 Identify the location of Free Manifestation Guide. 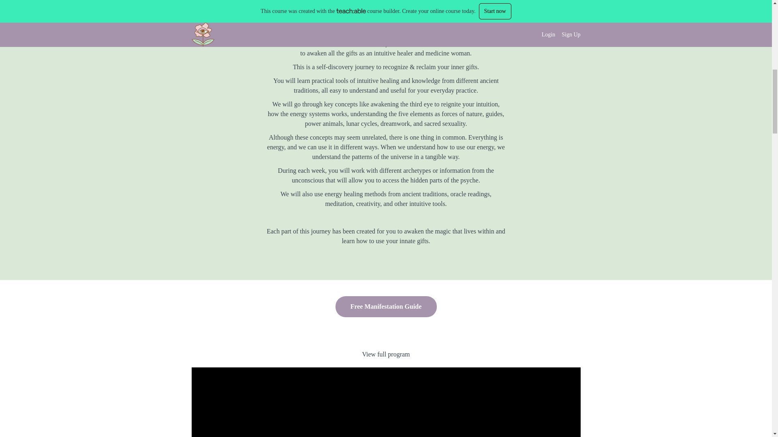
(386, 307).